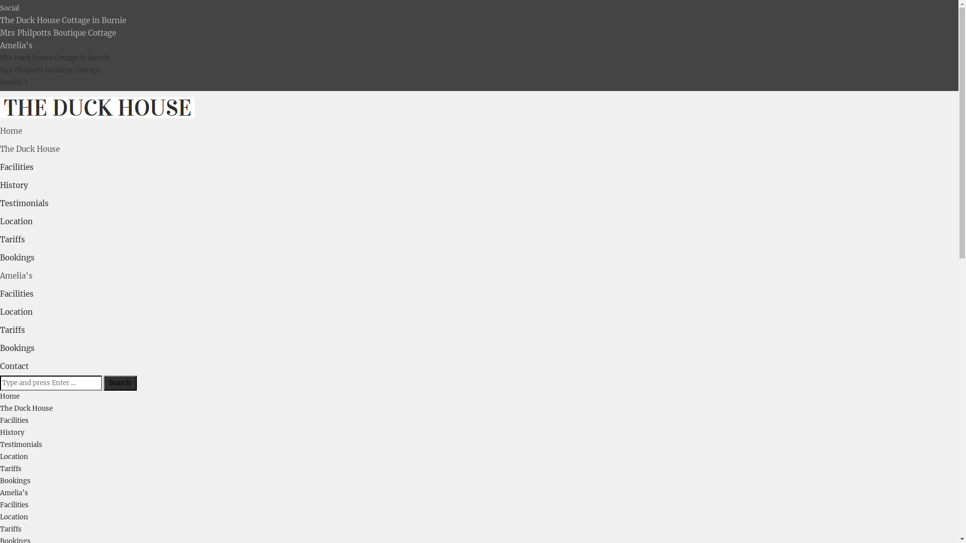 This screenshot has height=543, width=966. Describe the element at coordinates (11, 529) in the screenshot. I see `Tariffs` at that location.